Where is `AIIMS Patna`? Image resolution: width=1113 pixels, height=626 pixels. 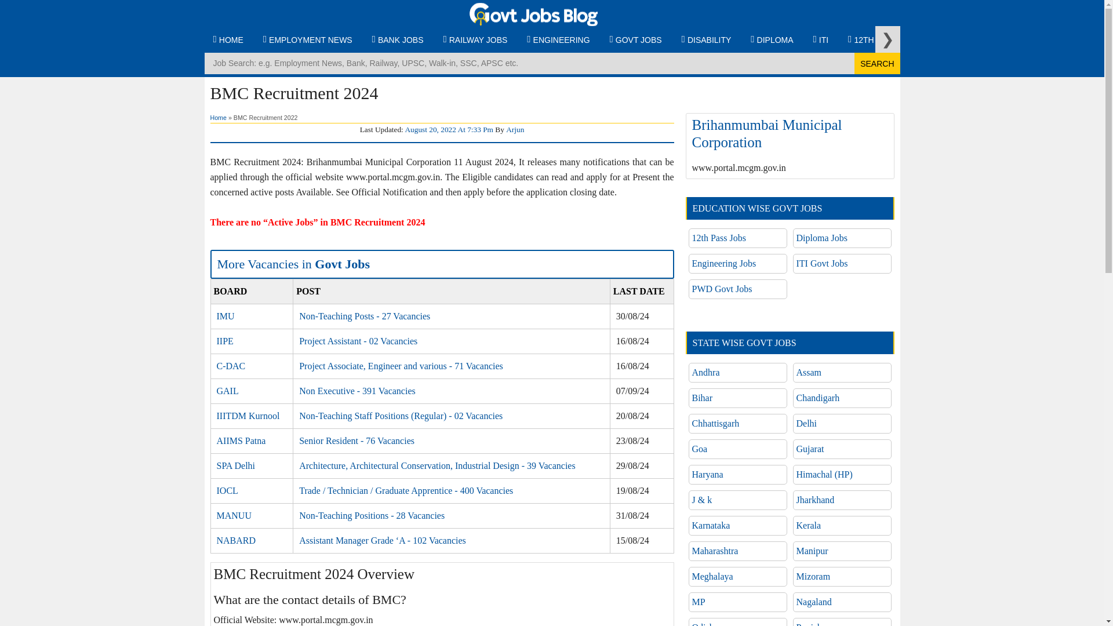
AIIMS Patna is located at coordinates (241, 441).